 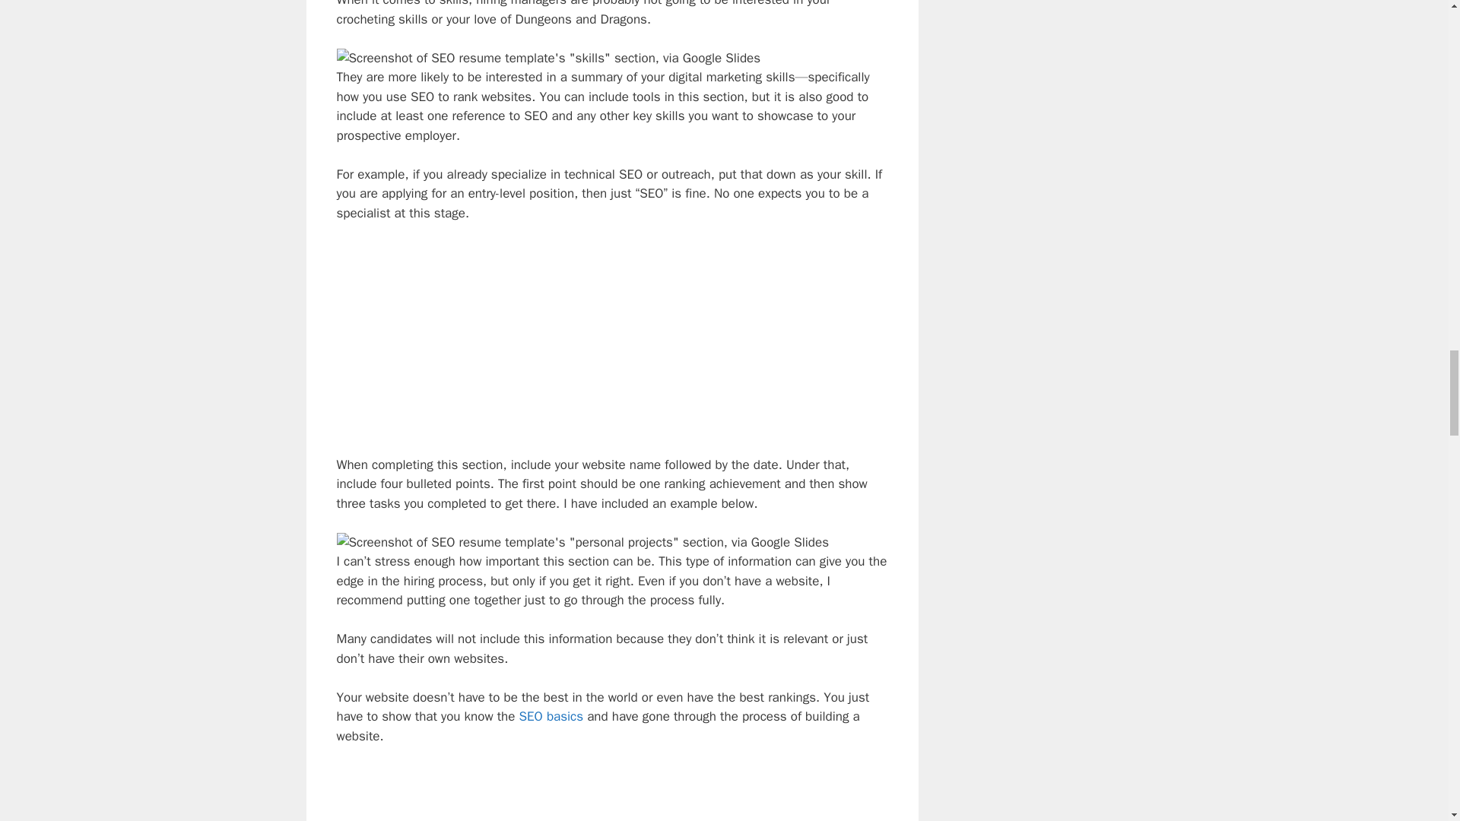 I want to click on SEO basics, so click(x=552, y=716).